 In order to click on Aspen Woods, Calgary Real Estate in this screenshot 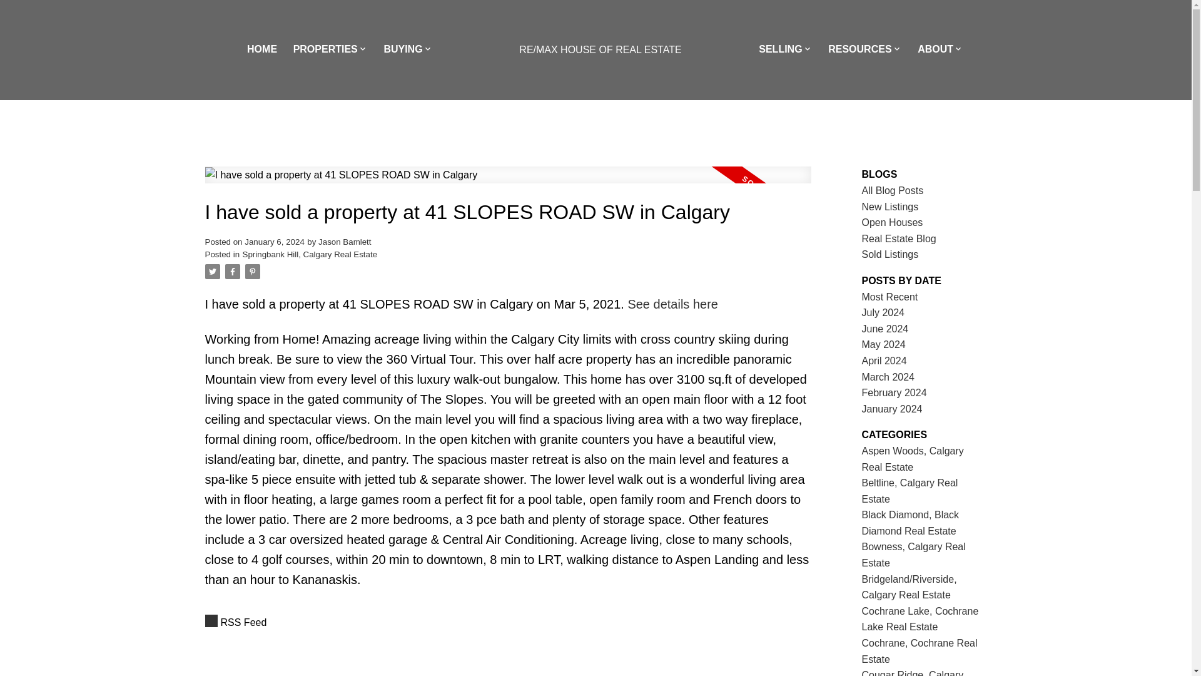, I will do `click(913, 458)`.